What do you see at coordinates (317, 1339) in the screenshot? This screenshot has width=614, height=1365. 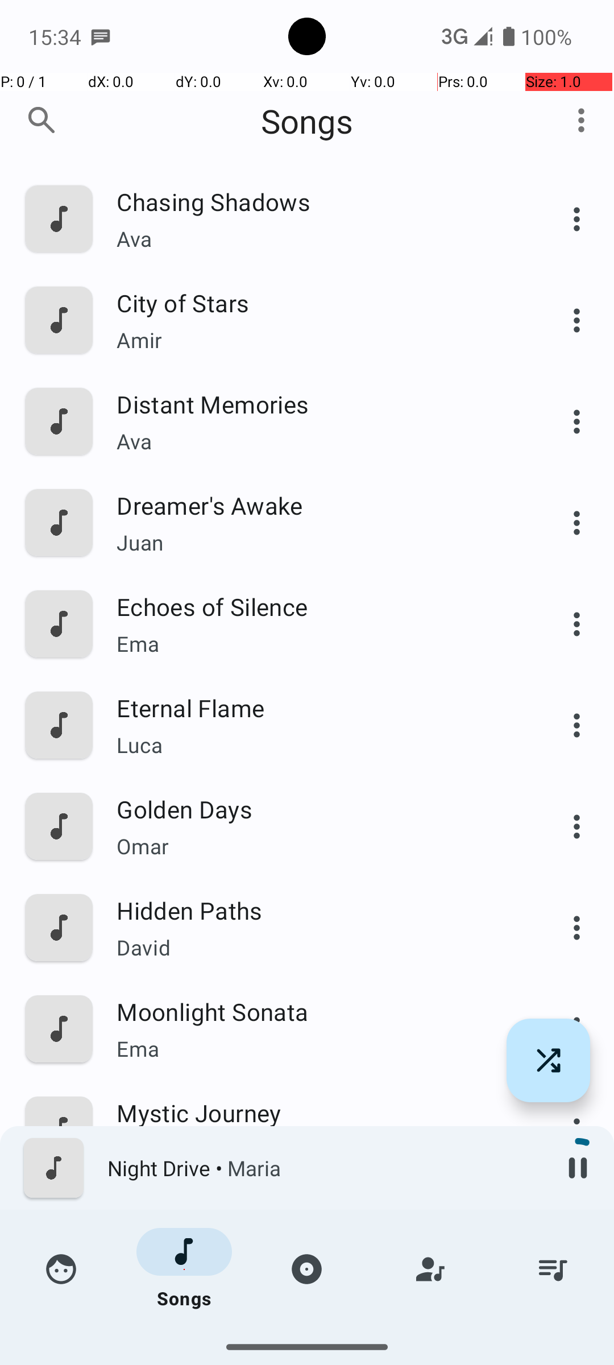 I see `Matteo` at bounding box center [317, 1339].